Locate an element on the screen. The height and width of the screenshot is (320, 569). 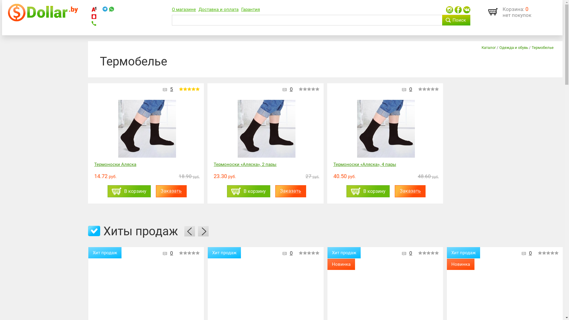
0 is located at coordinates (291, 89).